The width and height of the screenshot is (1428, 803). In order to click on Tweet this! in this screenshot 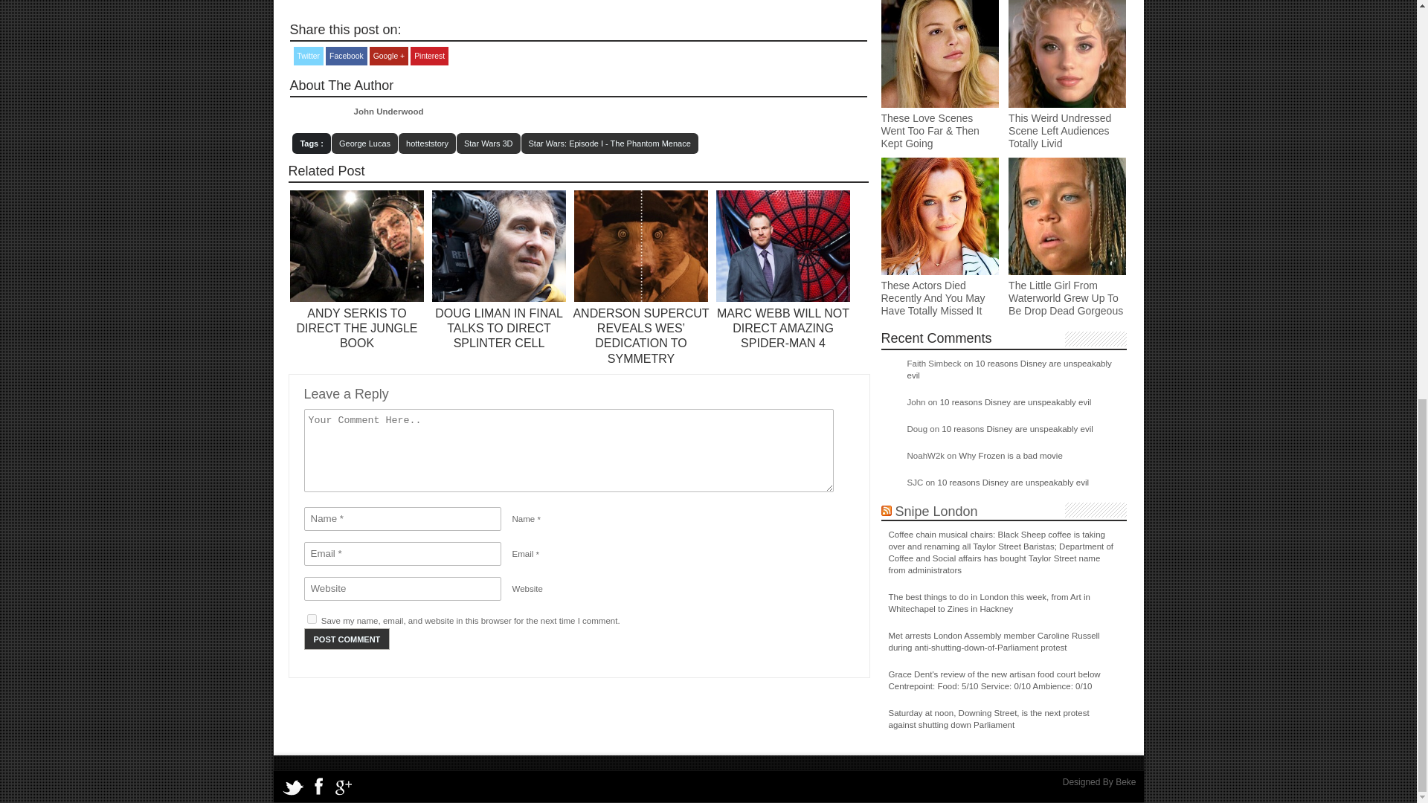, I will do `click(308, 55)`.